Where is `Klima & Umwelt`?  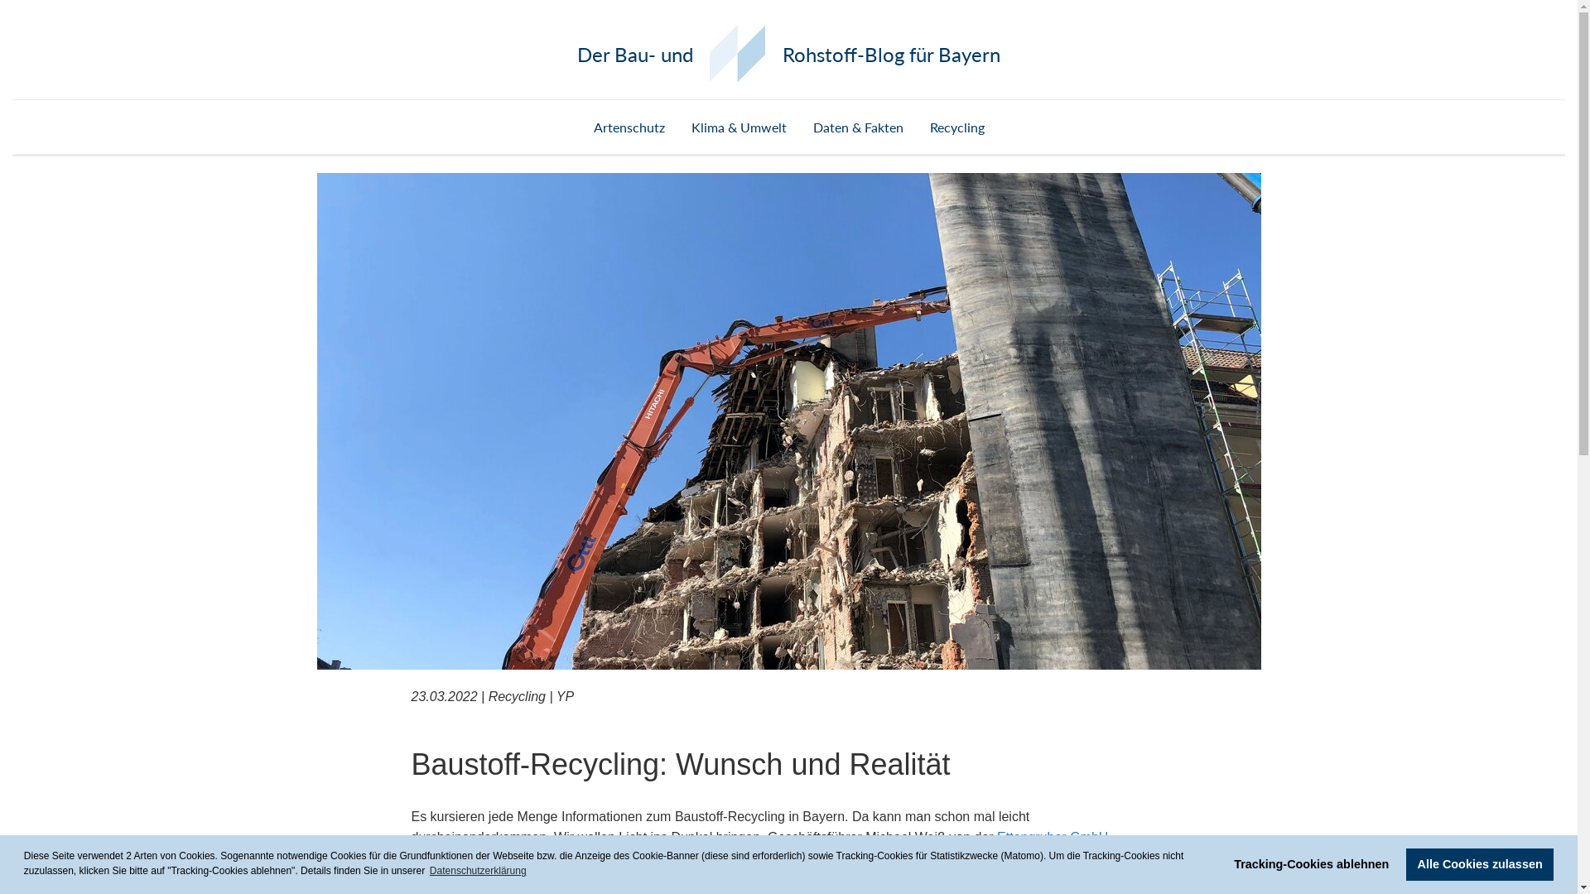 Klima & Umwelt is located at coordinates (738, 127).